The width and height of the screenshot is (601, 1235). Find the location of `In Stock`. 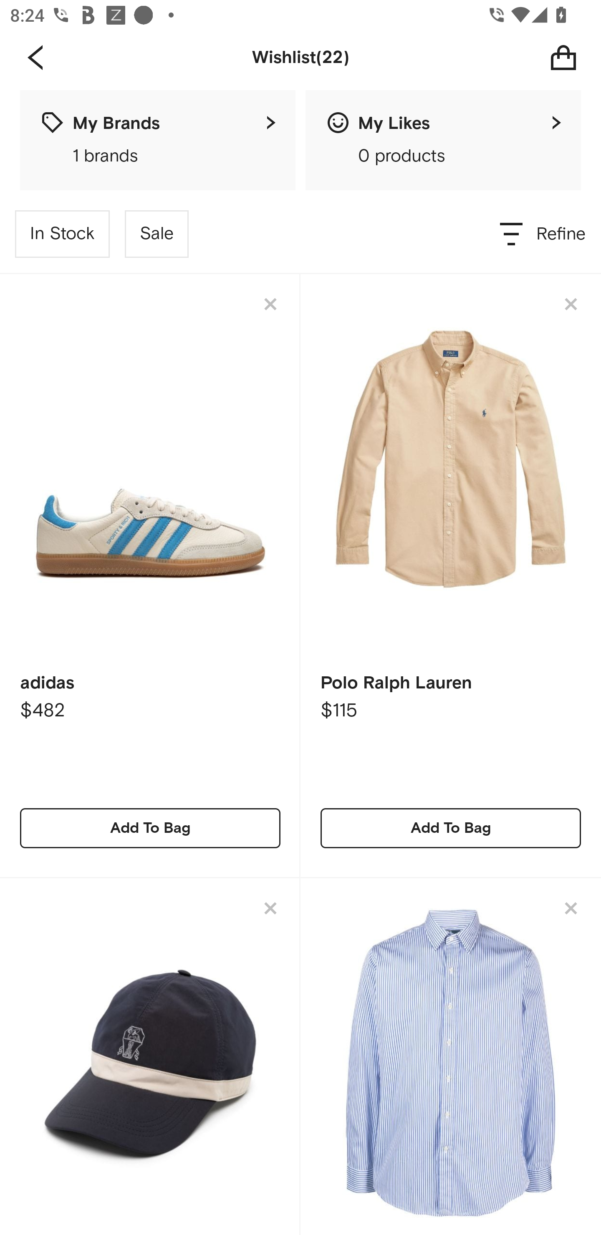

In Stock is located at coordinates (63, 234).